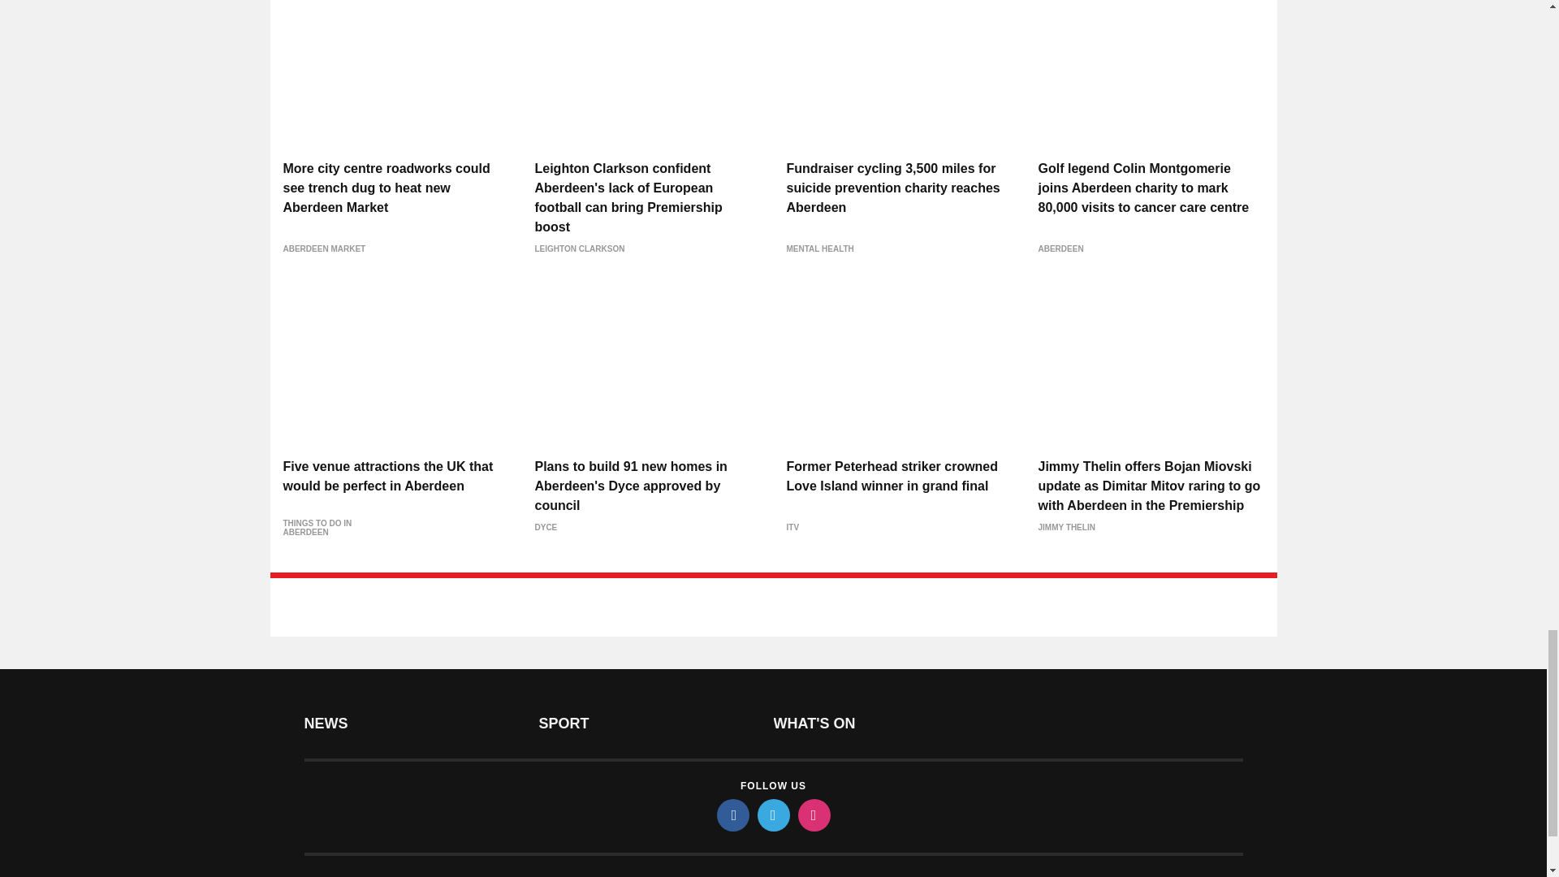  I want to click on instagram, so click(813, 814).